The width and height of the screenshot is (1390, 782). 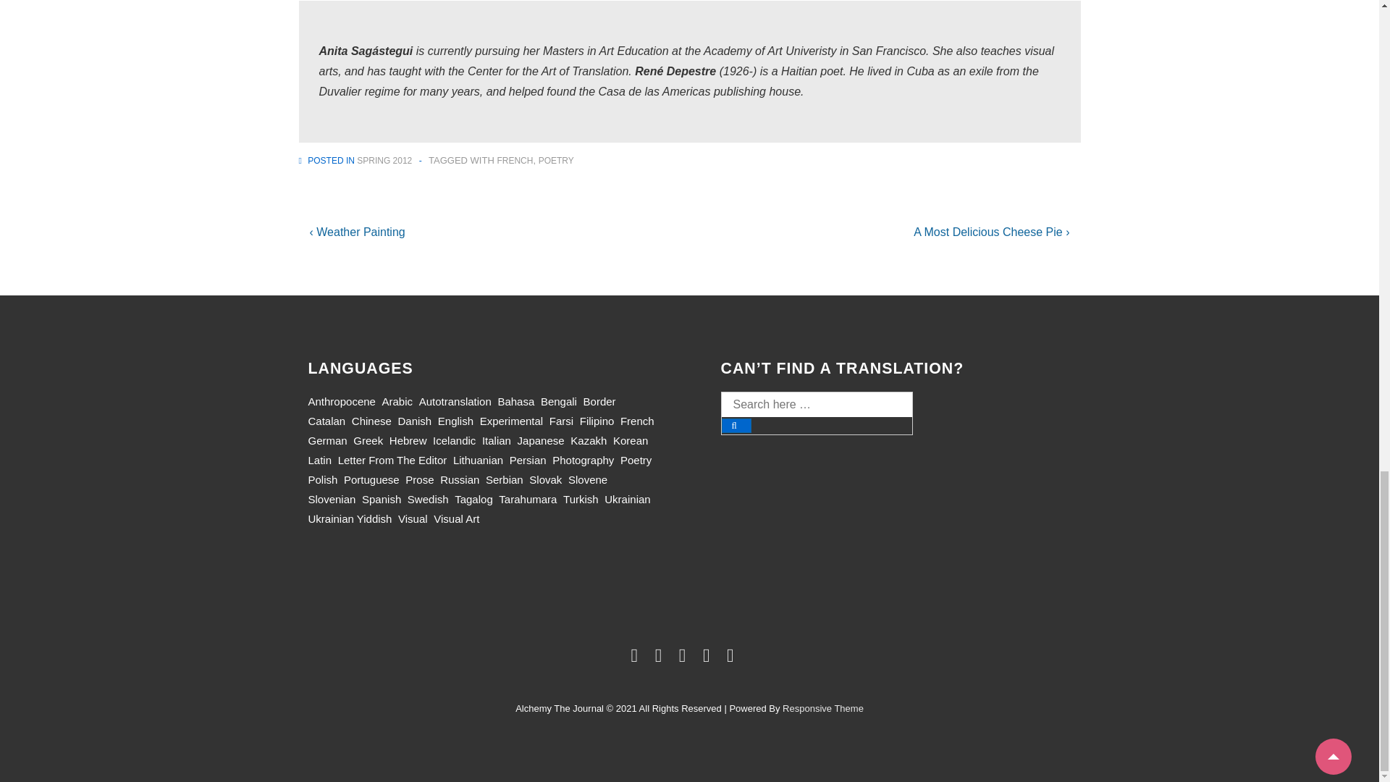 I want to click on Experimental, so click(x=511, y=421).